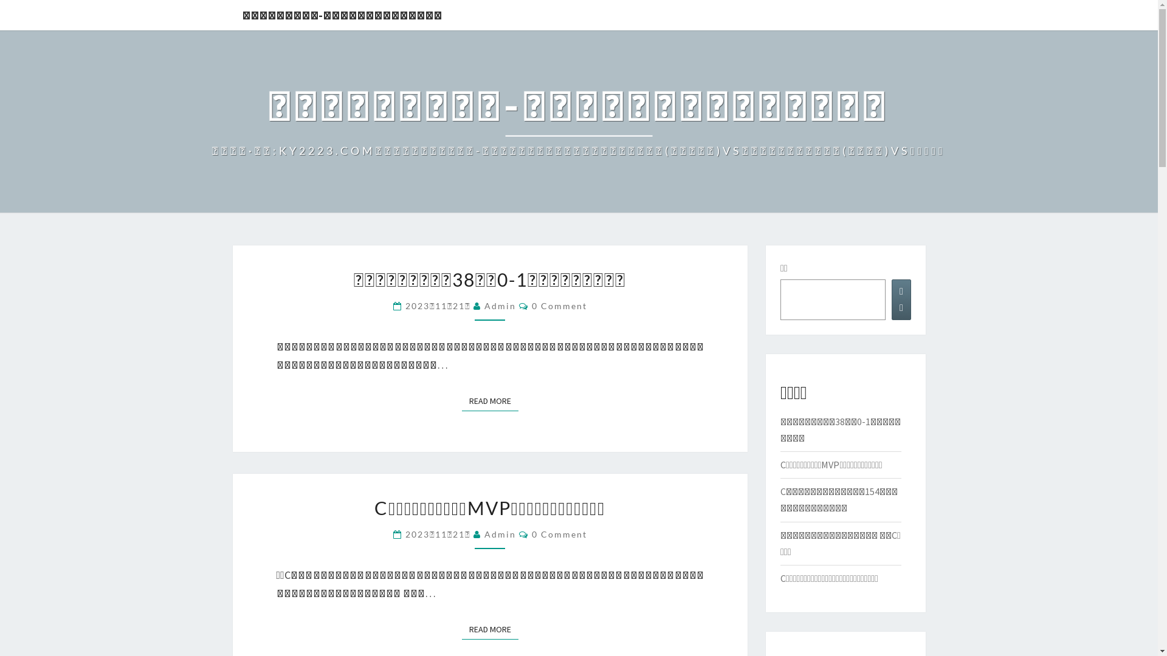 This screenshot has height=656, width=1167. What do you see at coordinates (559, 306) in the screenshot?
I see `0 Comment` at bounding box center [559, 306].